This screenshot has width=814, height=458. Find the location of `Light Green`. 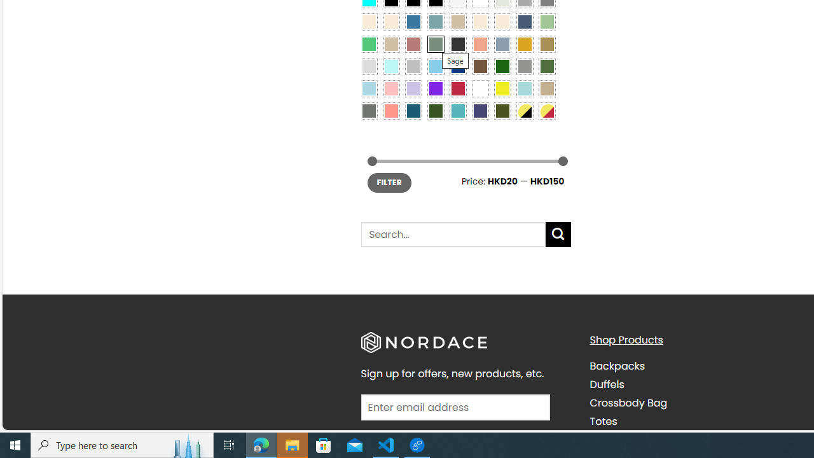

Light Green is located at coordinates (547, 21).